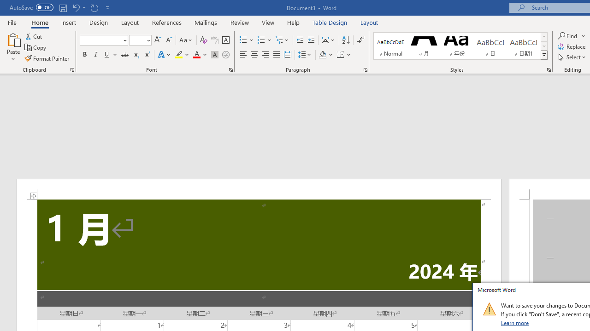 This screenshot has width=590, height=331. I want to click on Distributed, so click(288, 55).